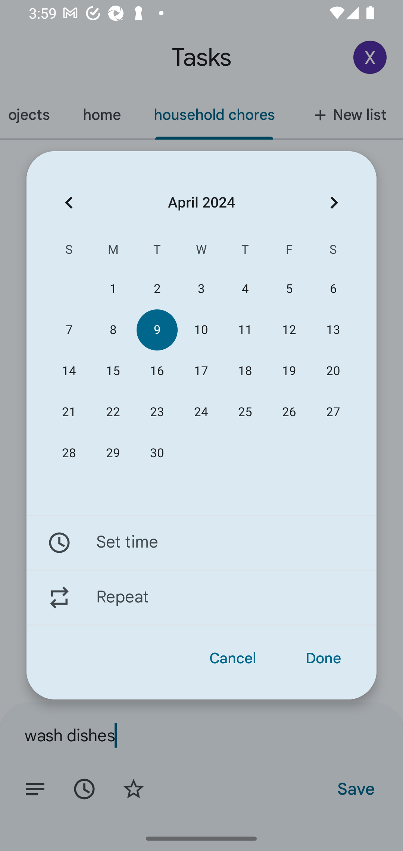 This screenshot has height=851, width=403. What do you see at coordinates (289, 412) in the screenshot?
I see `26 26 April 2024` at bounding box center [289, 412].